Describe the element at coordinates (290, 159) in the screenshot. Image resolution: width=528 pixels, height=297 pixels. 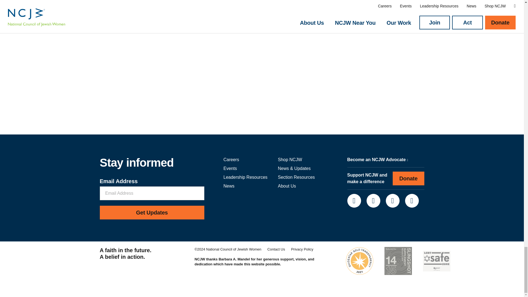
I see `Shop NCJW` at that location.